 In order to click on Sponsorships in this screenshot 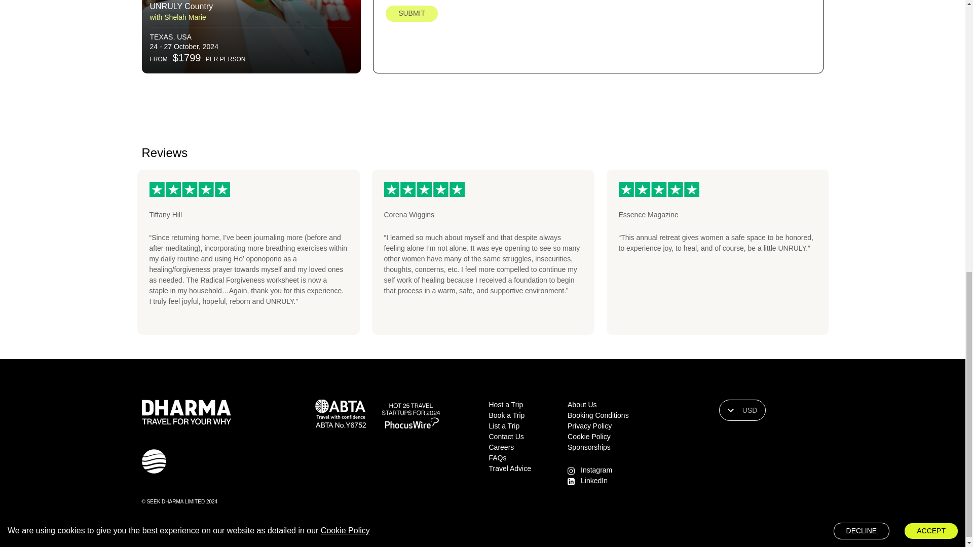, I will do `click(589, 447)`.